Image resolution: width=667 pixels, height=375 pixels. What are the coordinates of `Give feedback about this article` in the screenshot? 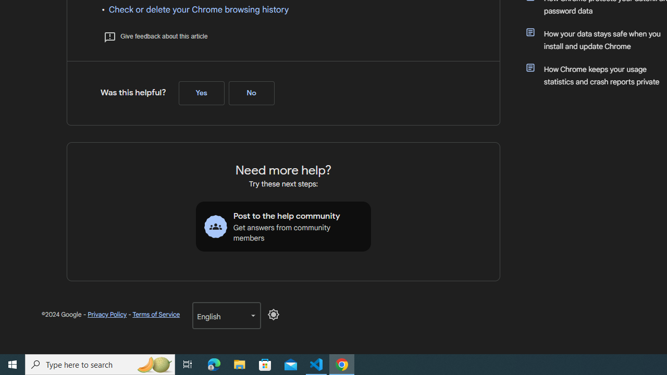 It's located at (155, 36).